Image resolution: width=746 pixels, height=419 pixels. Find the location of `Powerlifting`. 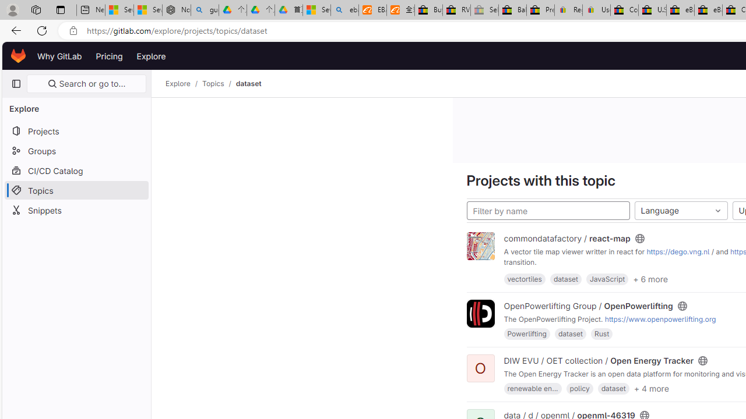

Powerlifting is located at coordinates (527, 333).